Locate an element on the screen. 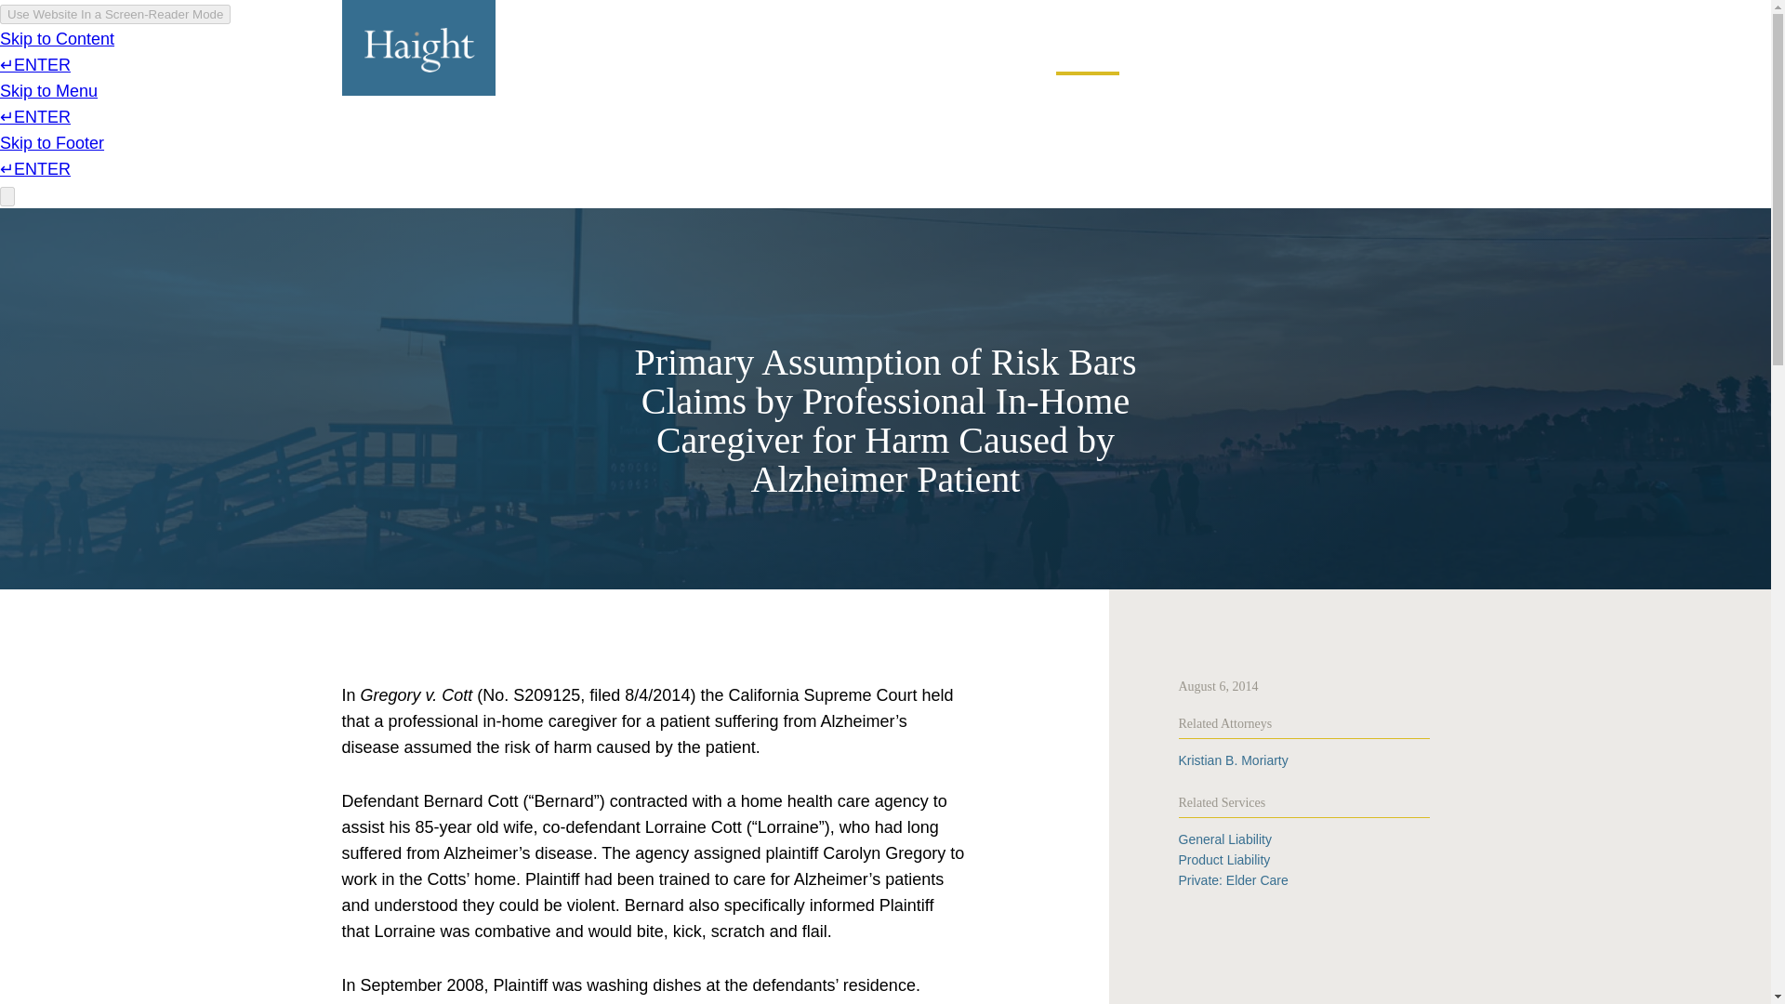 Image resolution: width=1785 pixels, height=1004 pixels. Email is located at coordinates (1335, 15).